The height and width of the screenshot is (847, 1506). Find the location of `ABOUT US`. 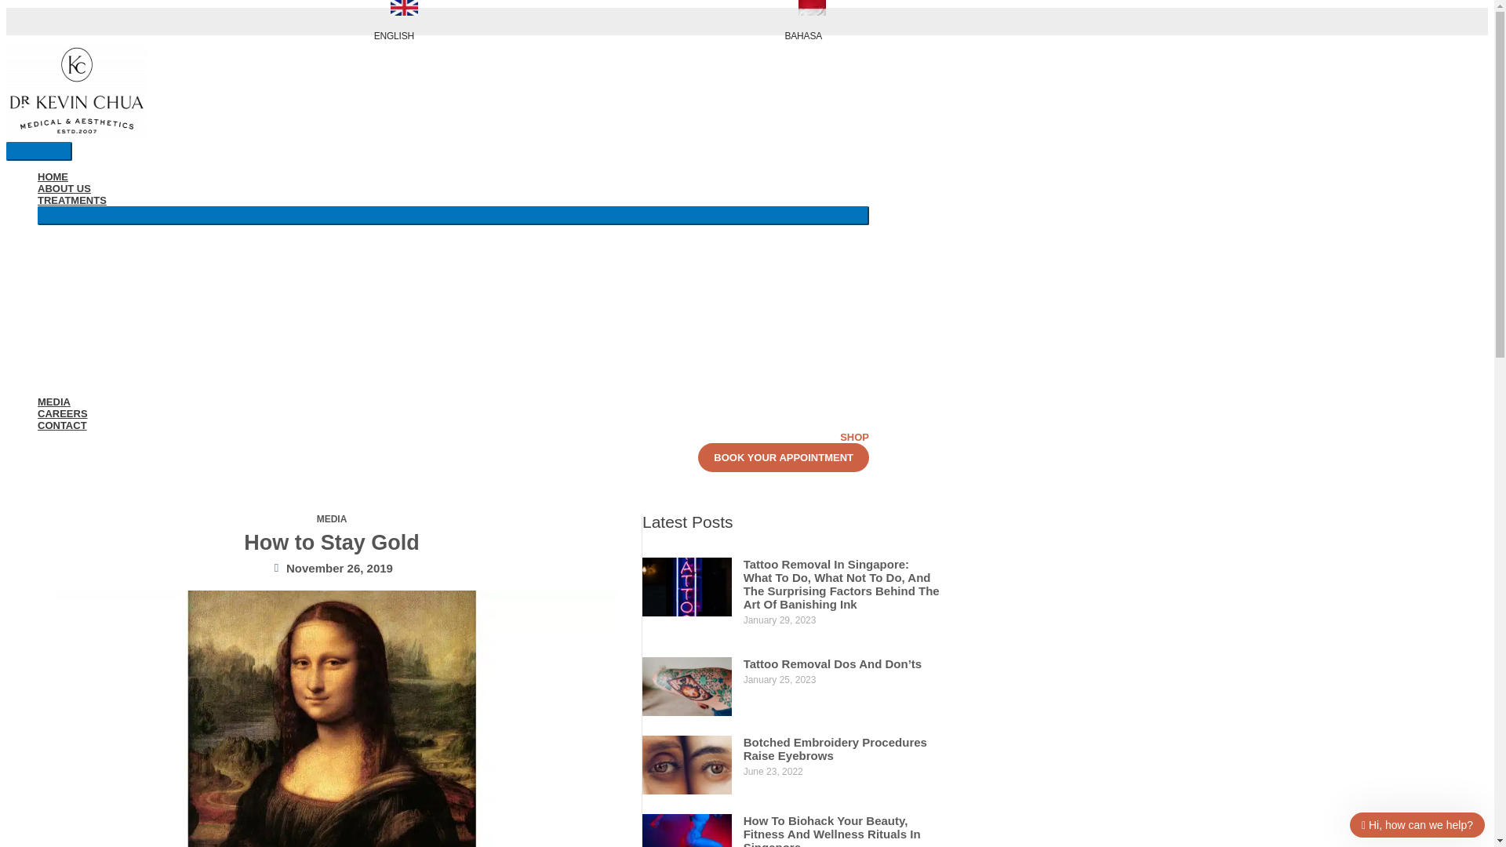

ABOUT US is located at coordinates (453, 188).